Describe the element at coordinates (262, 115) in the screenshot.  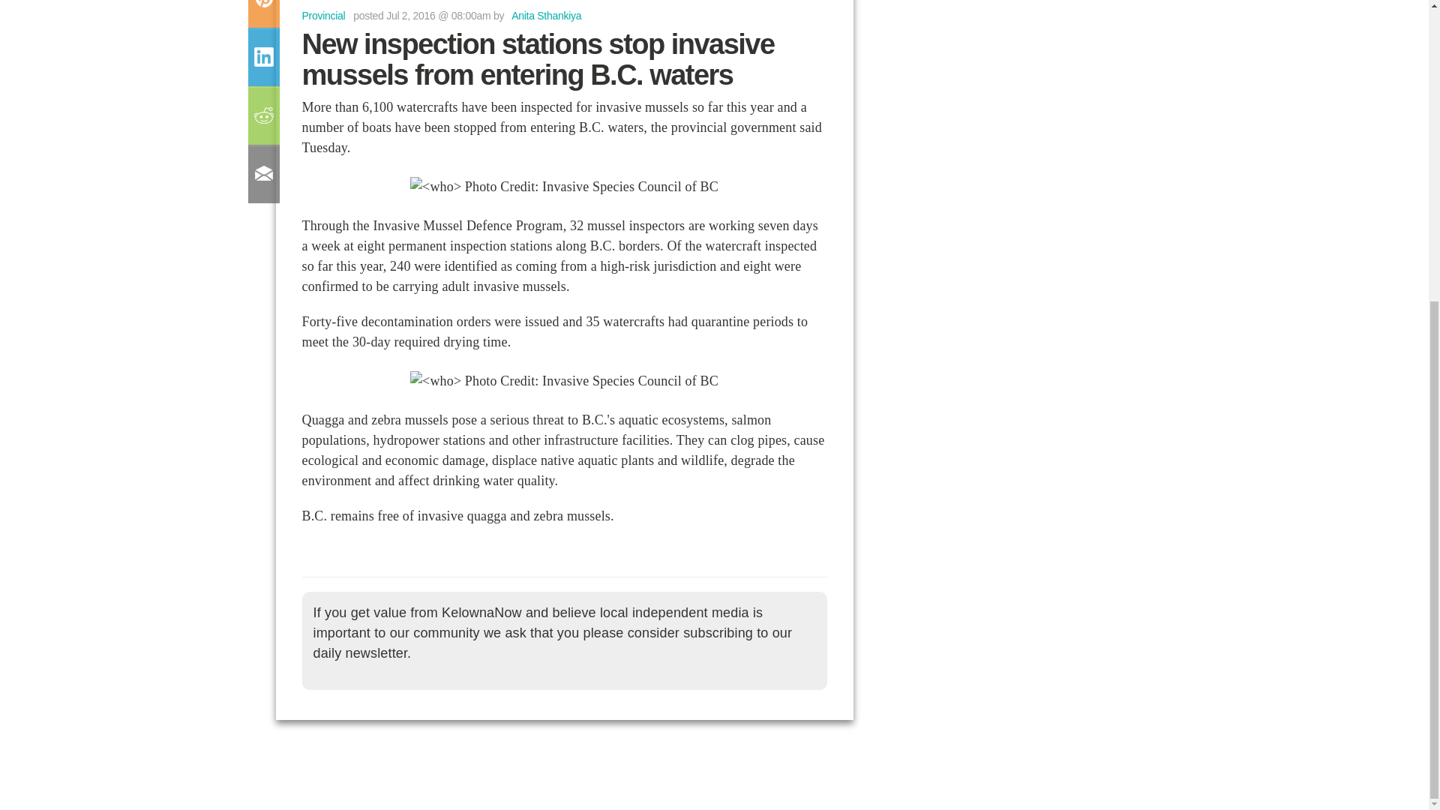
I see `Share on Reddit` at that location.